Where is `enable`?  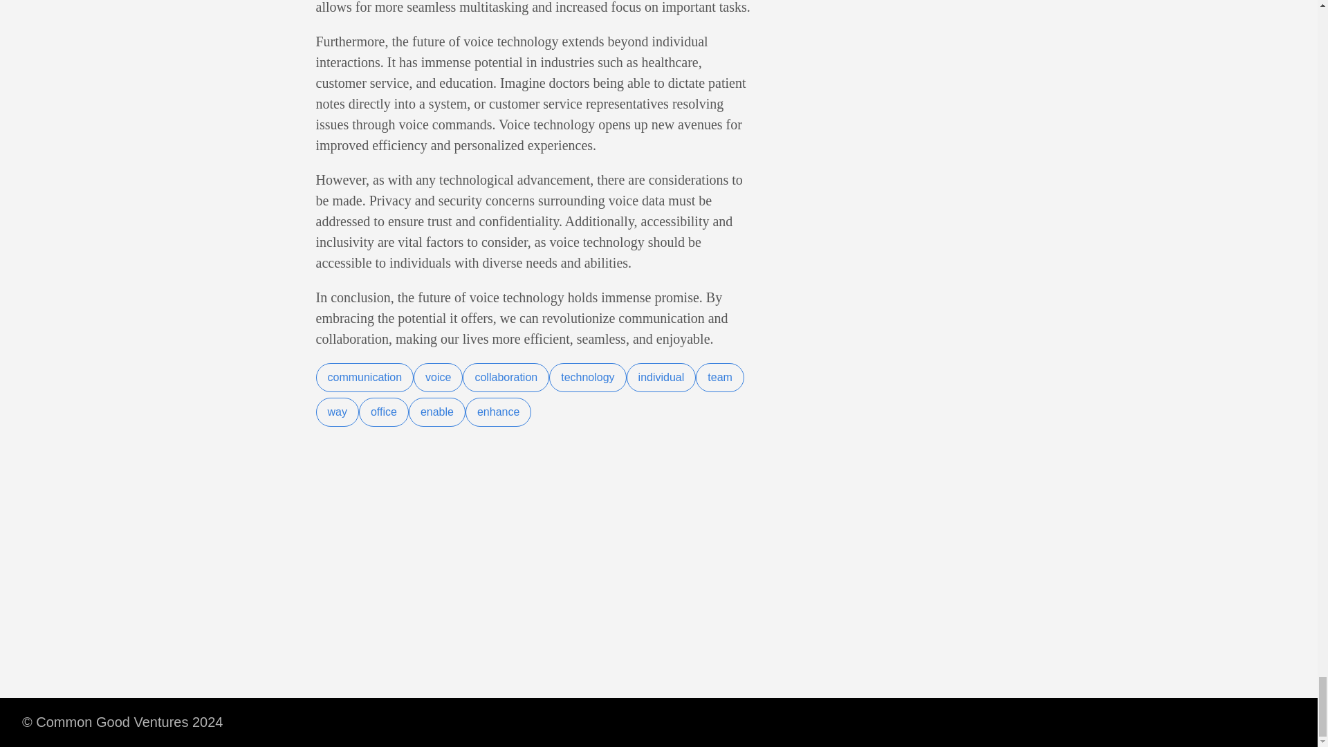 enable is located at coordinates (437, 412).